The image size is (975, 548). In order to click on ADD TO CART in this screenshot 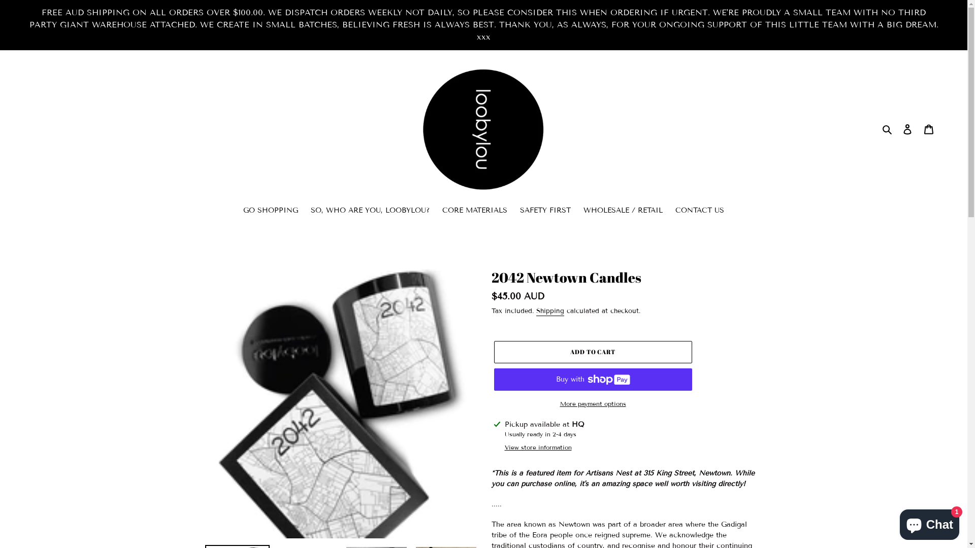, I will do `click(593, 352)`.